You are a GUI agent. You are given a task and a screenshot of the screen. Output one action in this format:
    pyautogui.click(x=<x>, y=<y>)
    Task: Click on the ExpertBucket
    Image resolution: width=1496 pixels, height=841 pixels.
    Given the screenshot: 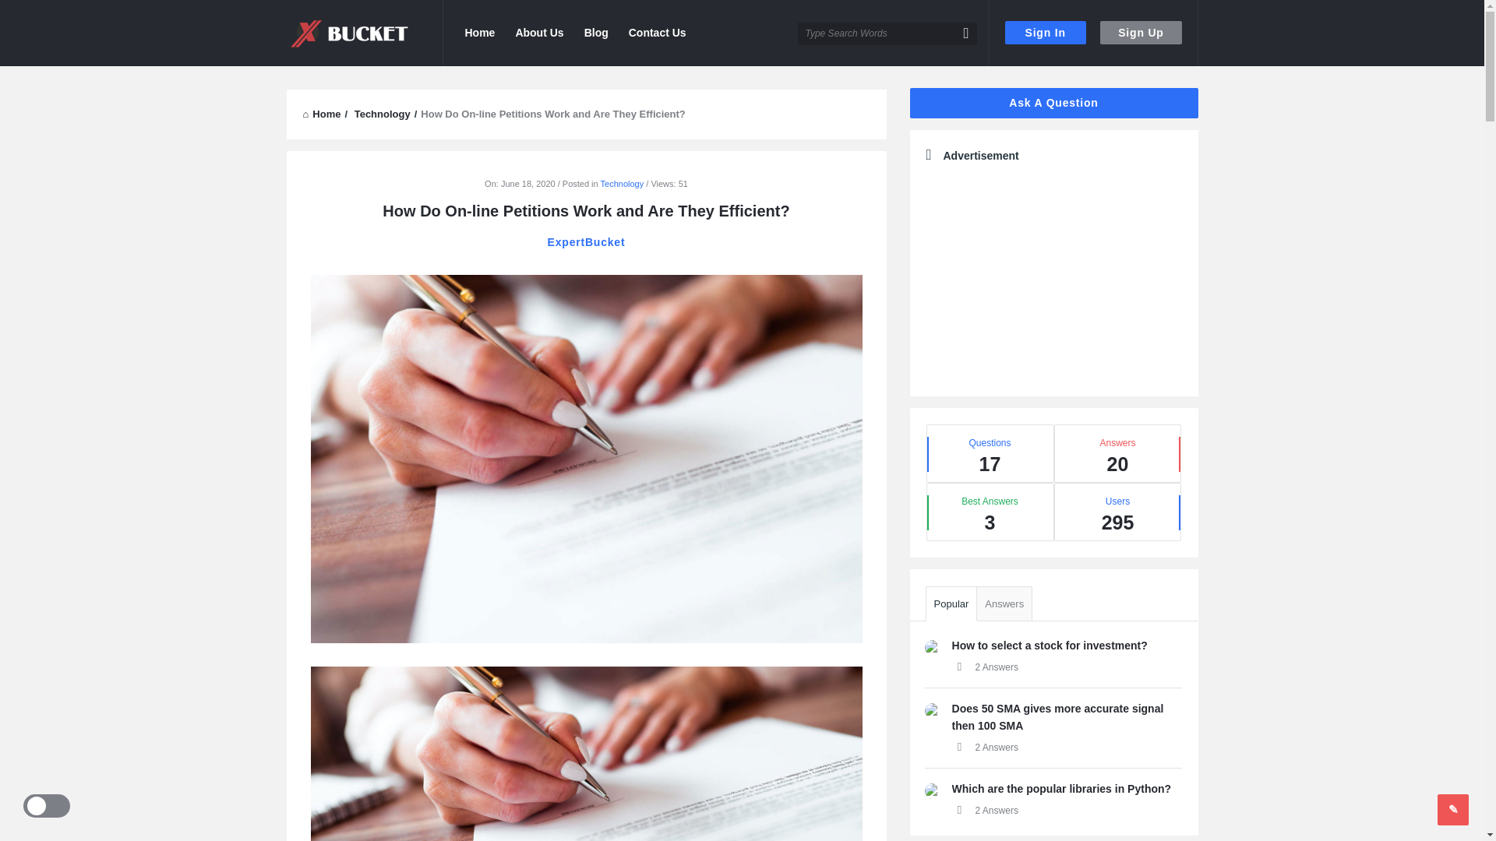 What is the action you would take?
    pyautogui.click(x=586, y=241)
    